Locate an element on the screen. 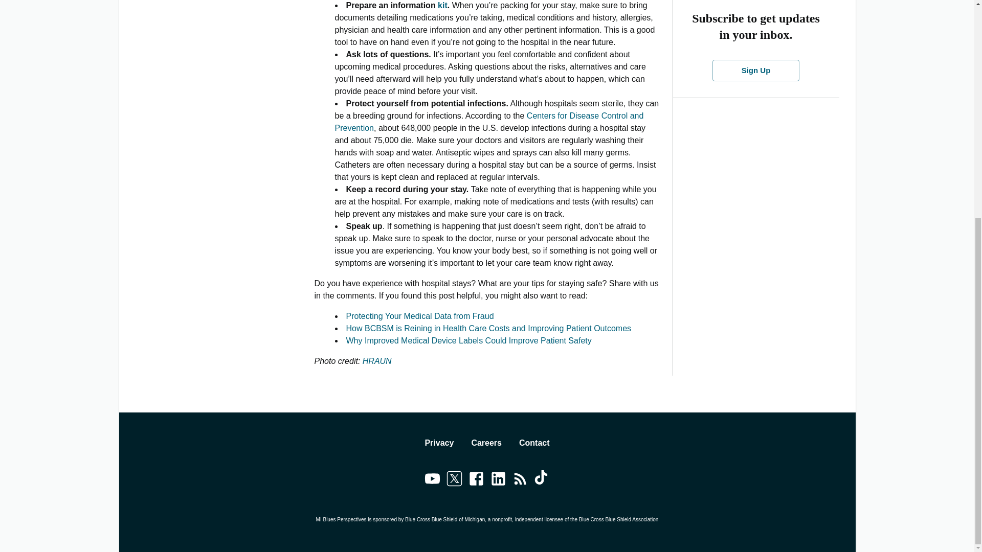  Centers for Disease Control and Prevention is located at coordinates (489, 122).